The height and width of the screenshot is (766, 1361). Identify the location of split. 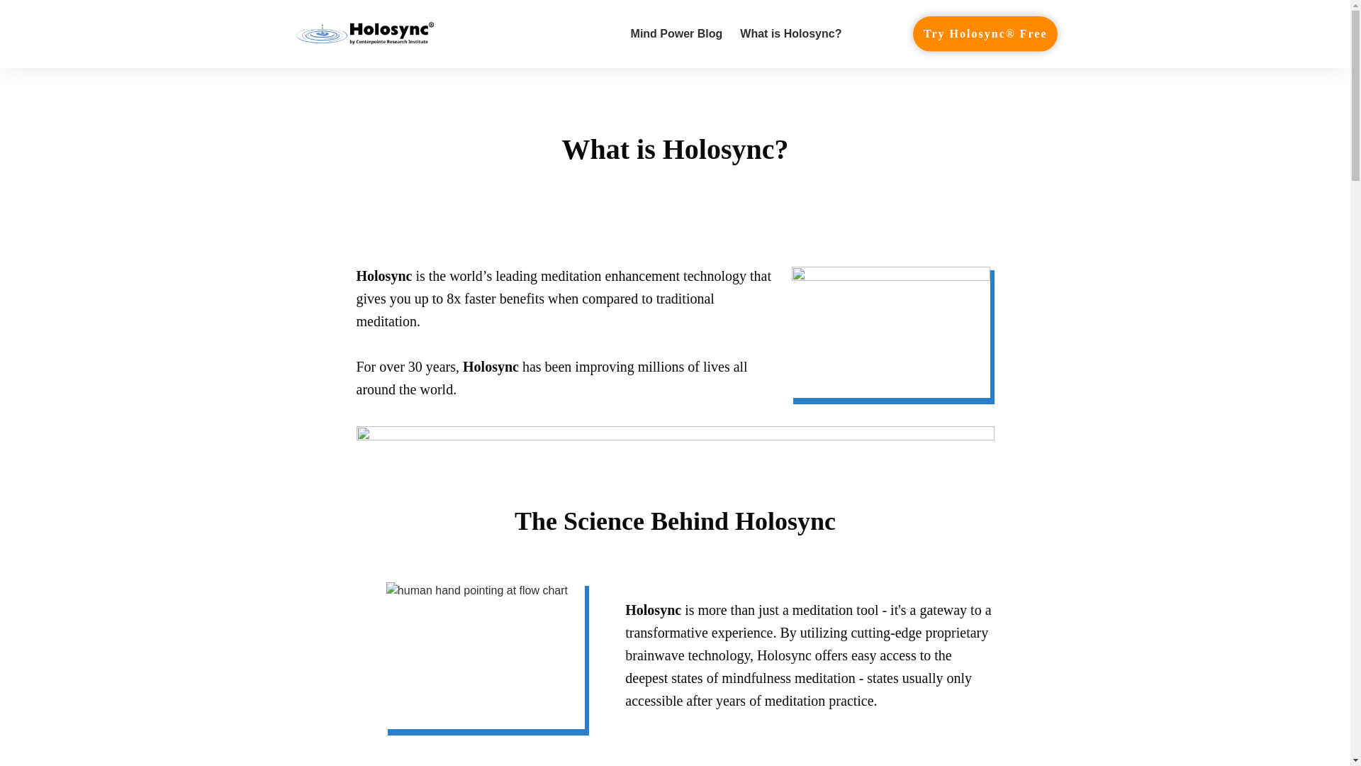
(674, 448).